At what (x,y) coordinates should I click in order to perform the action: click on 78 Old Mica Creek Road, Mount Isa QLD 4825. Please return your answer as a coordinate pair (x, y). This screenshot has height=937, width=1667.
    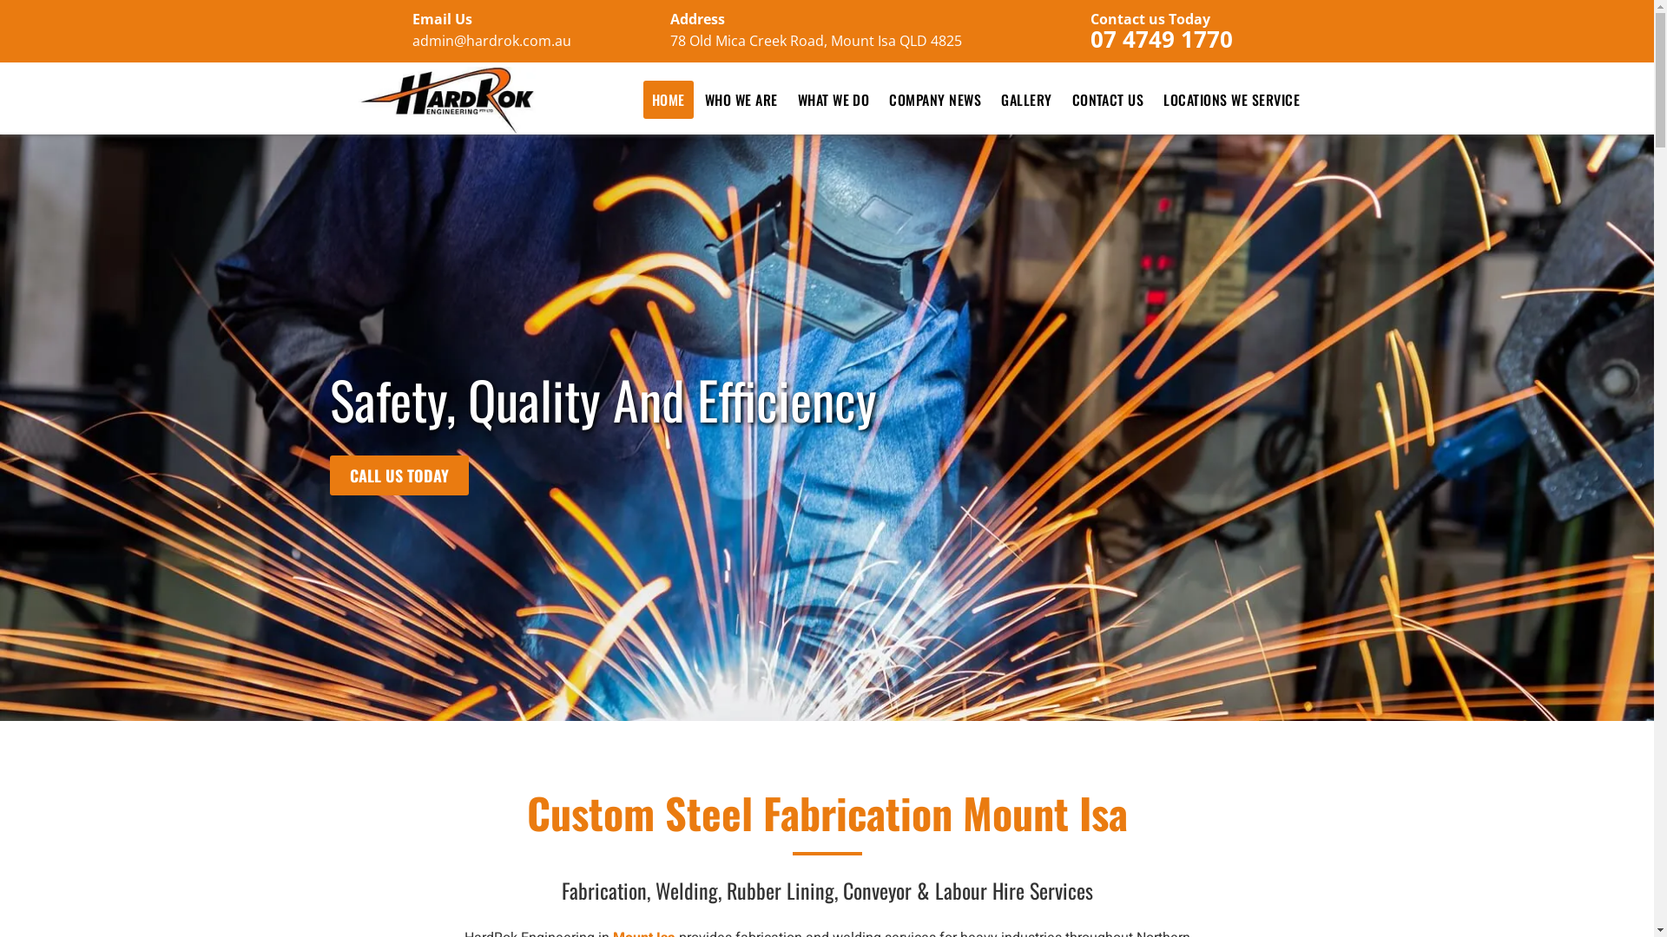
    Looking at the image, I should click on (816, 41).